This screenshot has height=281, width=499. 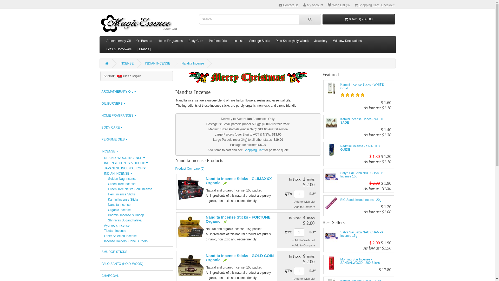 I want to click on Organic, so click(x=225, y=260).